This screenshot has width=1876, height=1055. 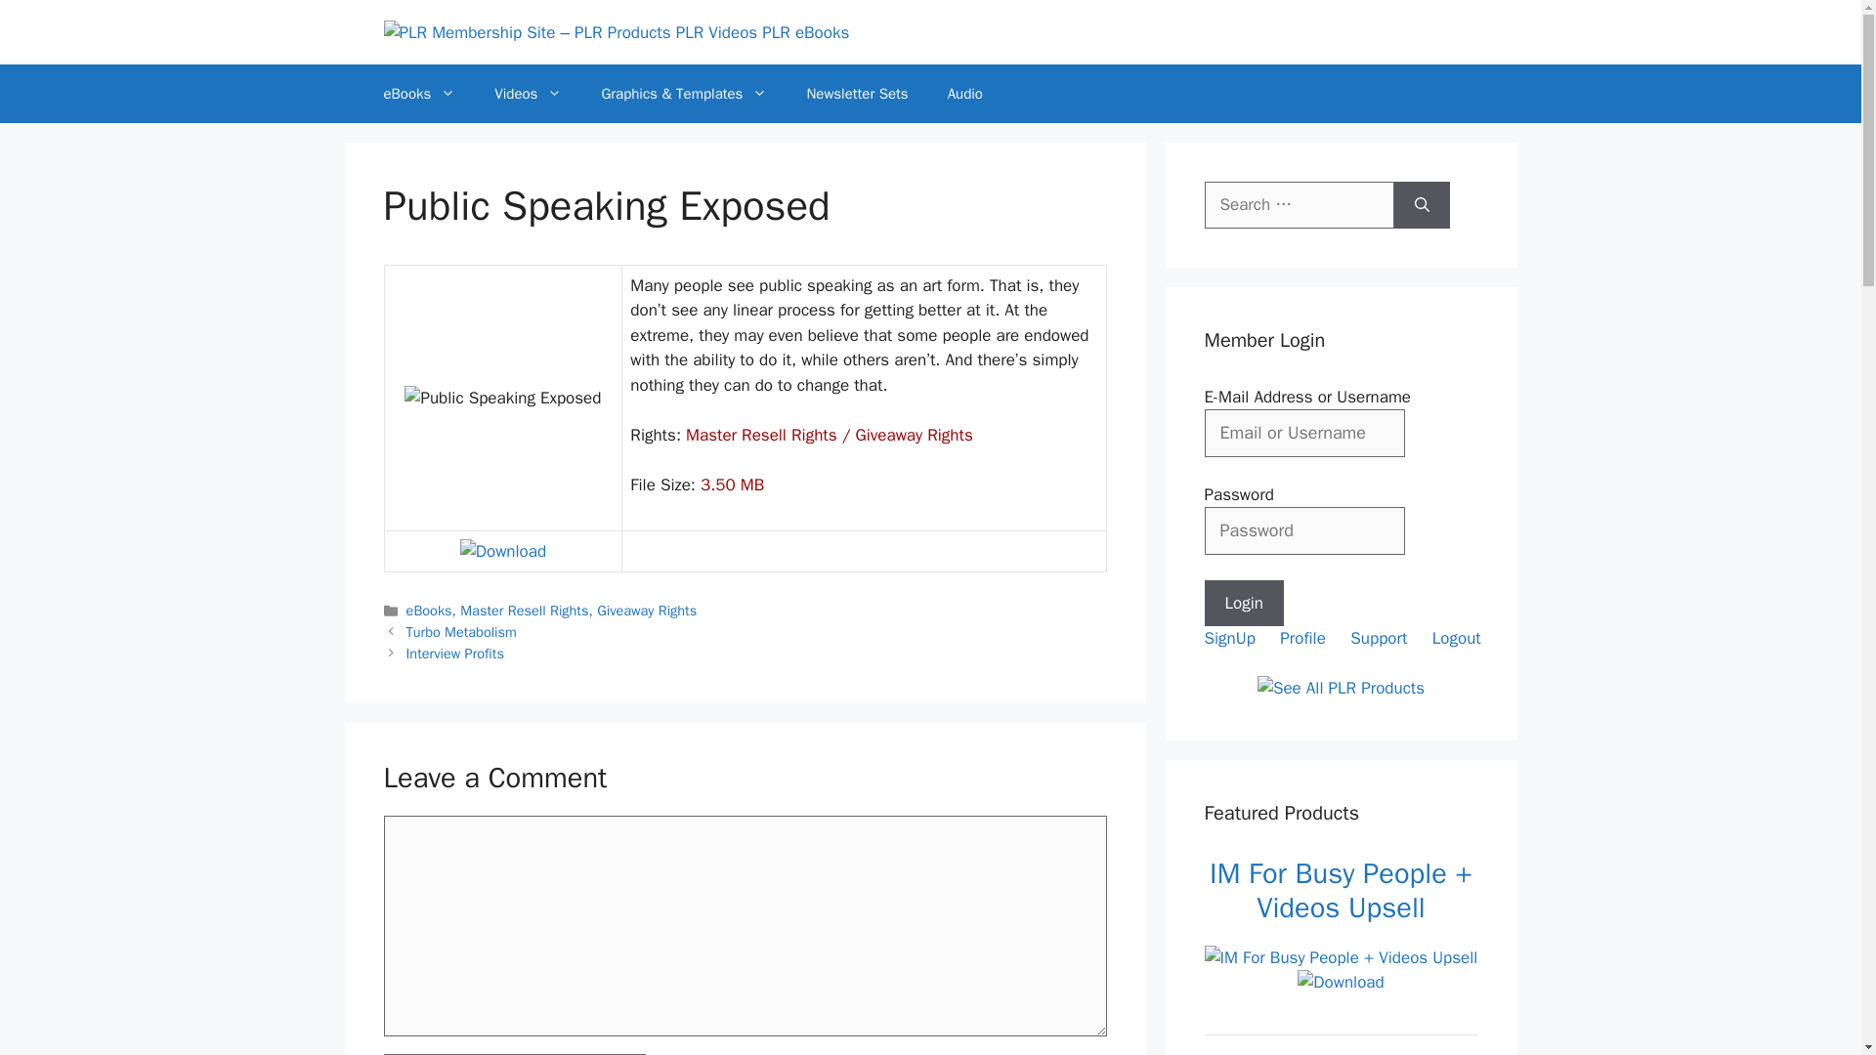 What do you see at coordinates (461, 631) in the screenshot?
I see `Turbo Metabolism` at bounding box center [461, 631].